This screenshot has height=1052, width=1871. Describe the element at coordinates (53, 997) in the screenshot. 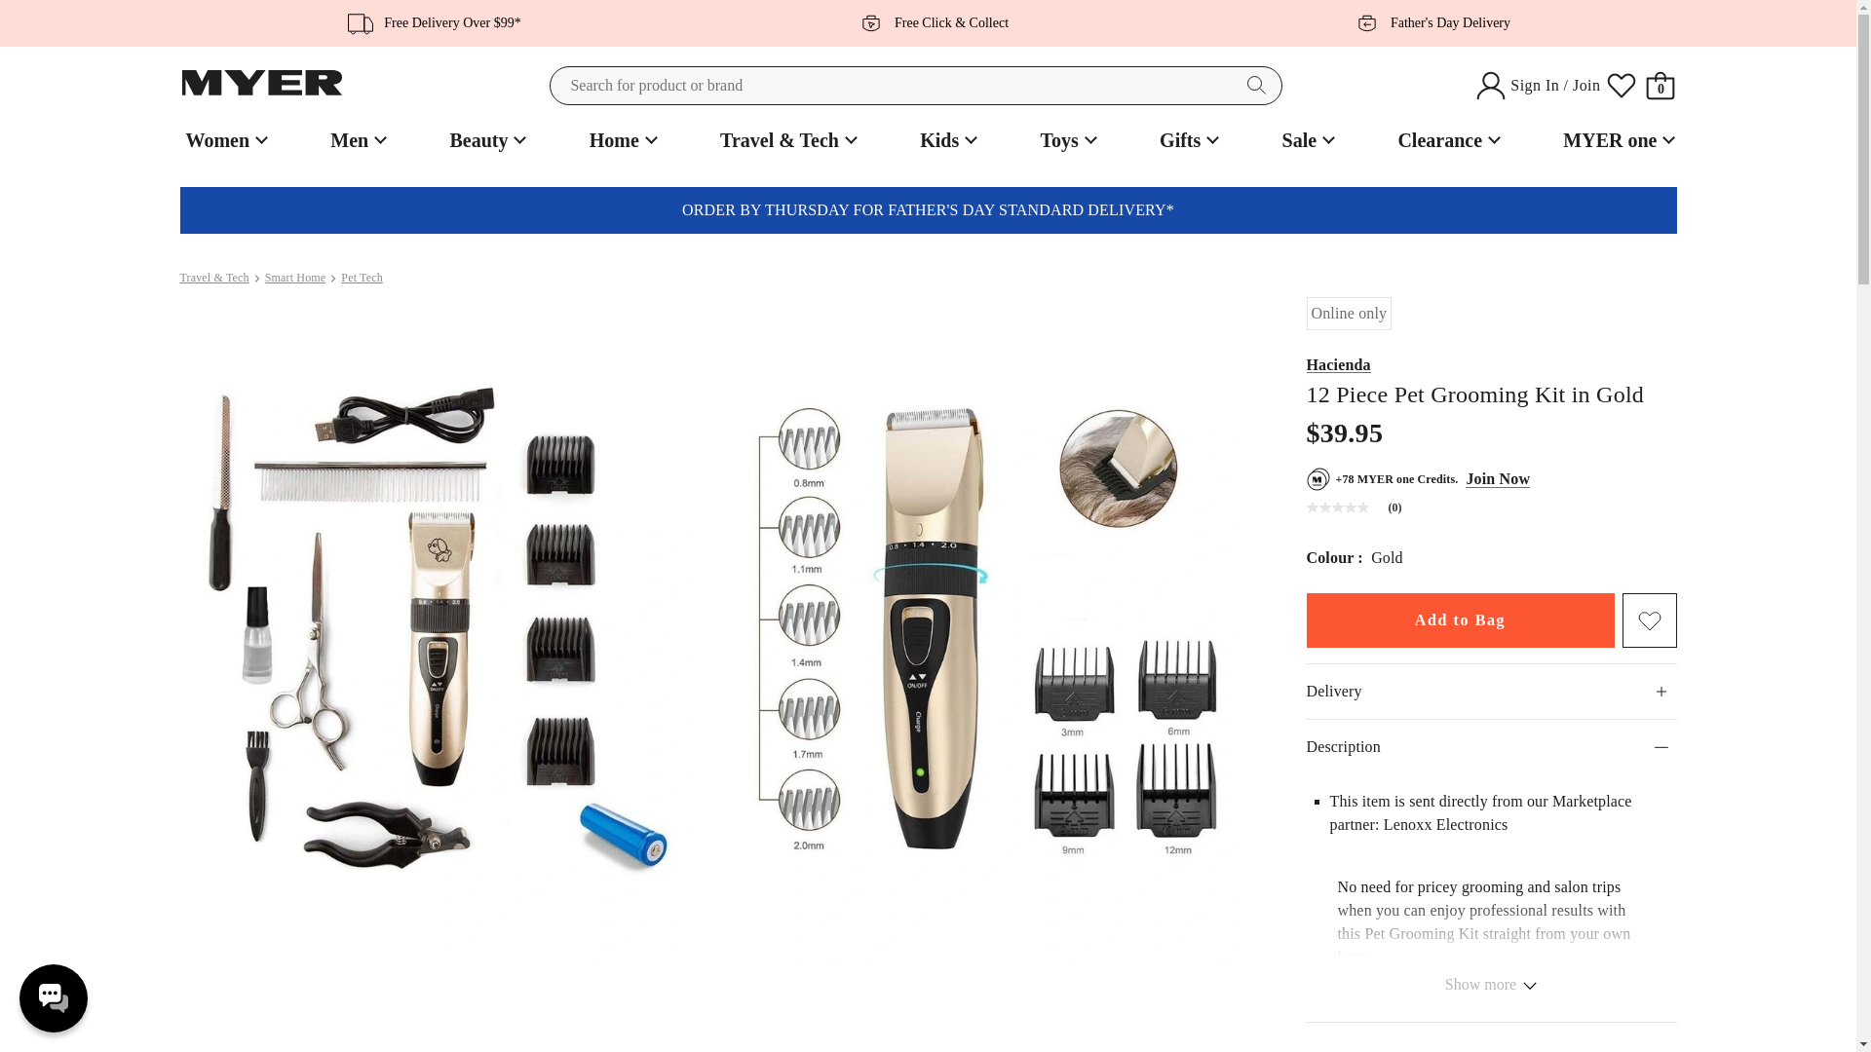

I see `Click here to toggle the virtual assistant` at that location.